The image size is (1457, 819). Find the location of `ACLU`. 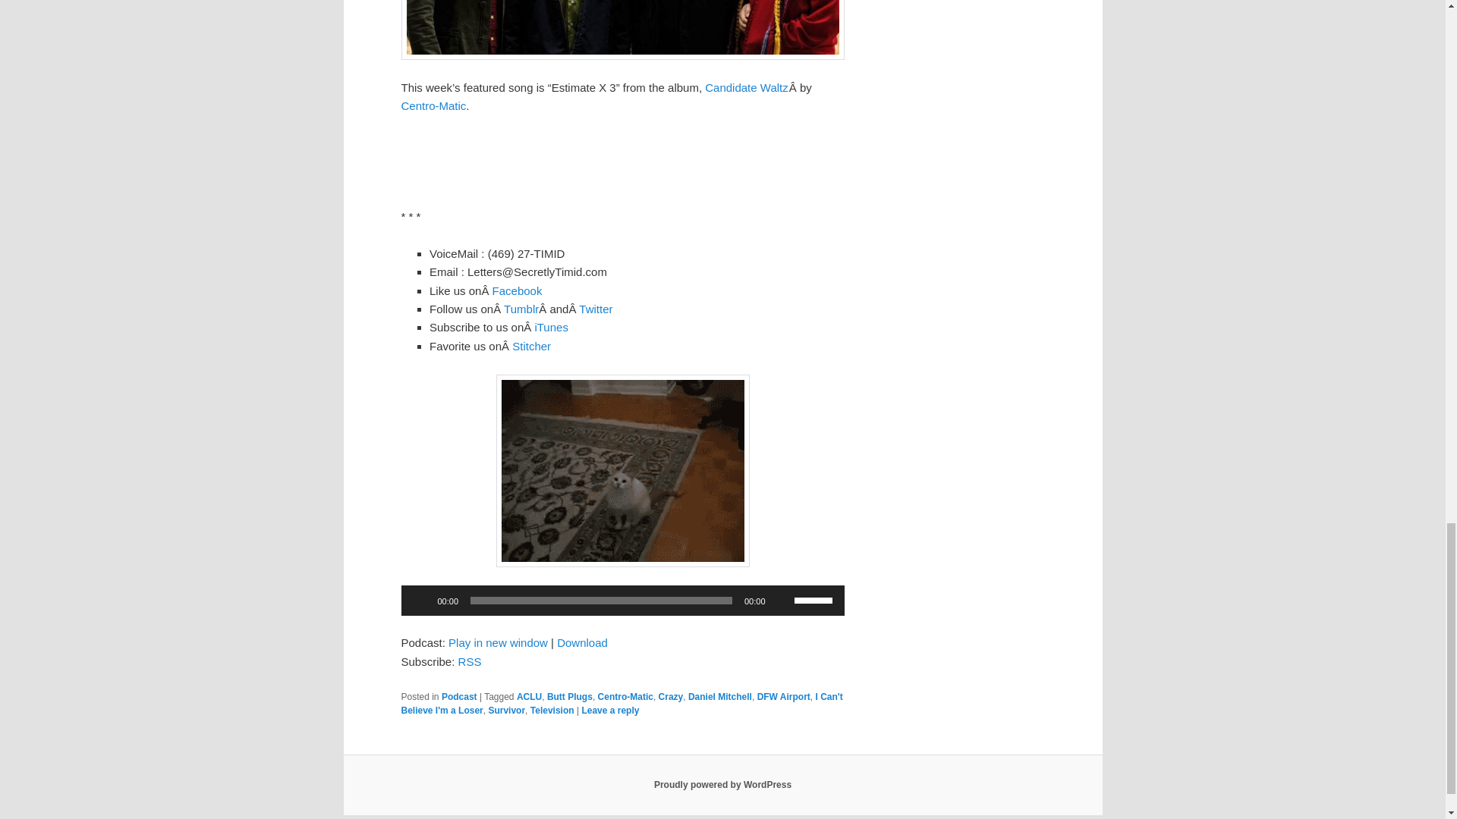

ACLU is located at coordinates (530, 696).